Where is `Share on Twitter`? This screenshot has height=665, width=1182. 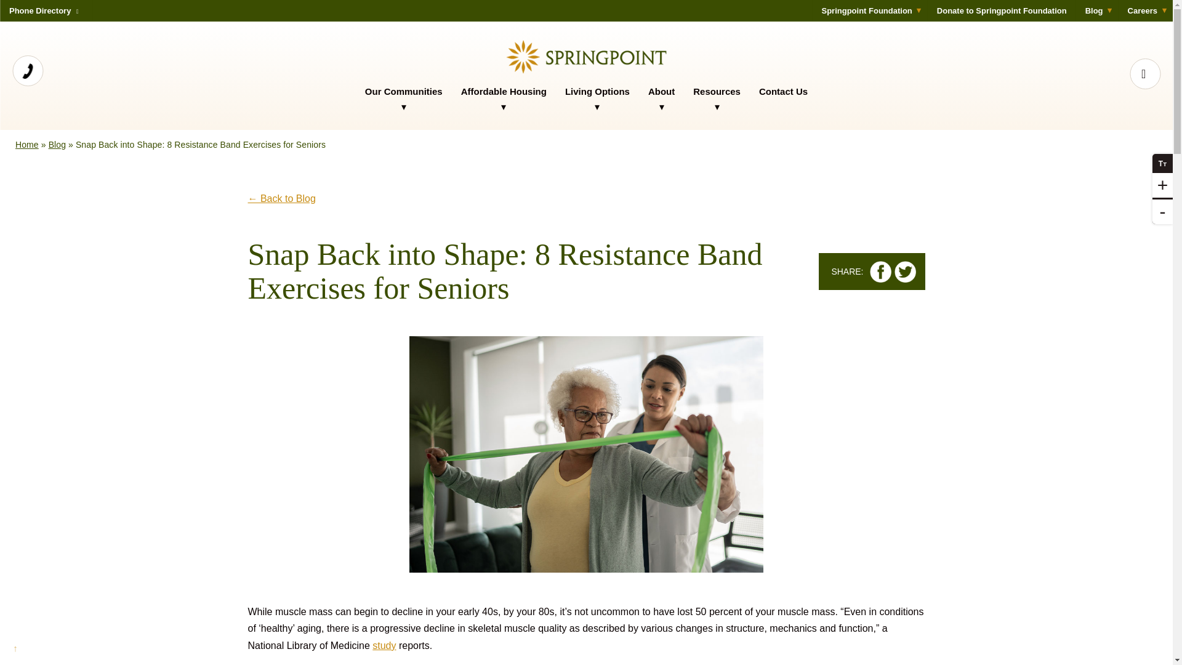 Share on Twitter is located at coordinates (904, 272).